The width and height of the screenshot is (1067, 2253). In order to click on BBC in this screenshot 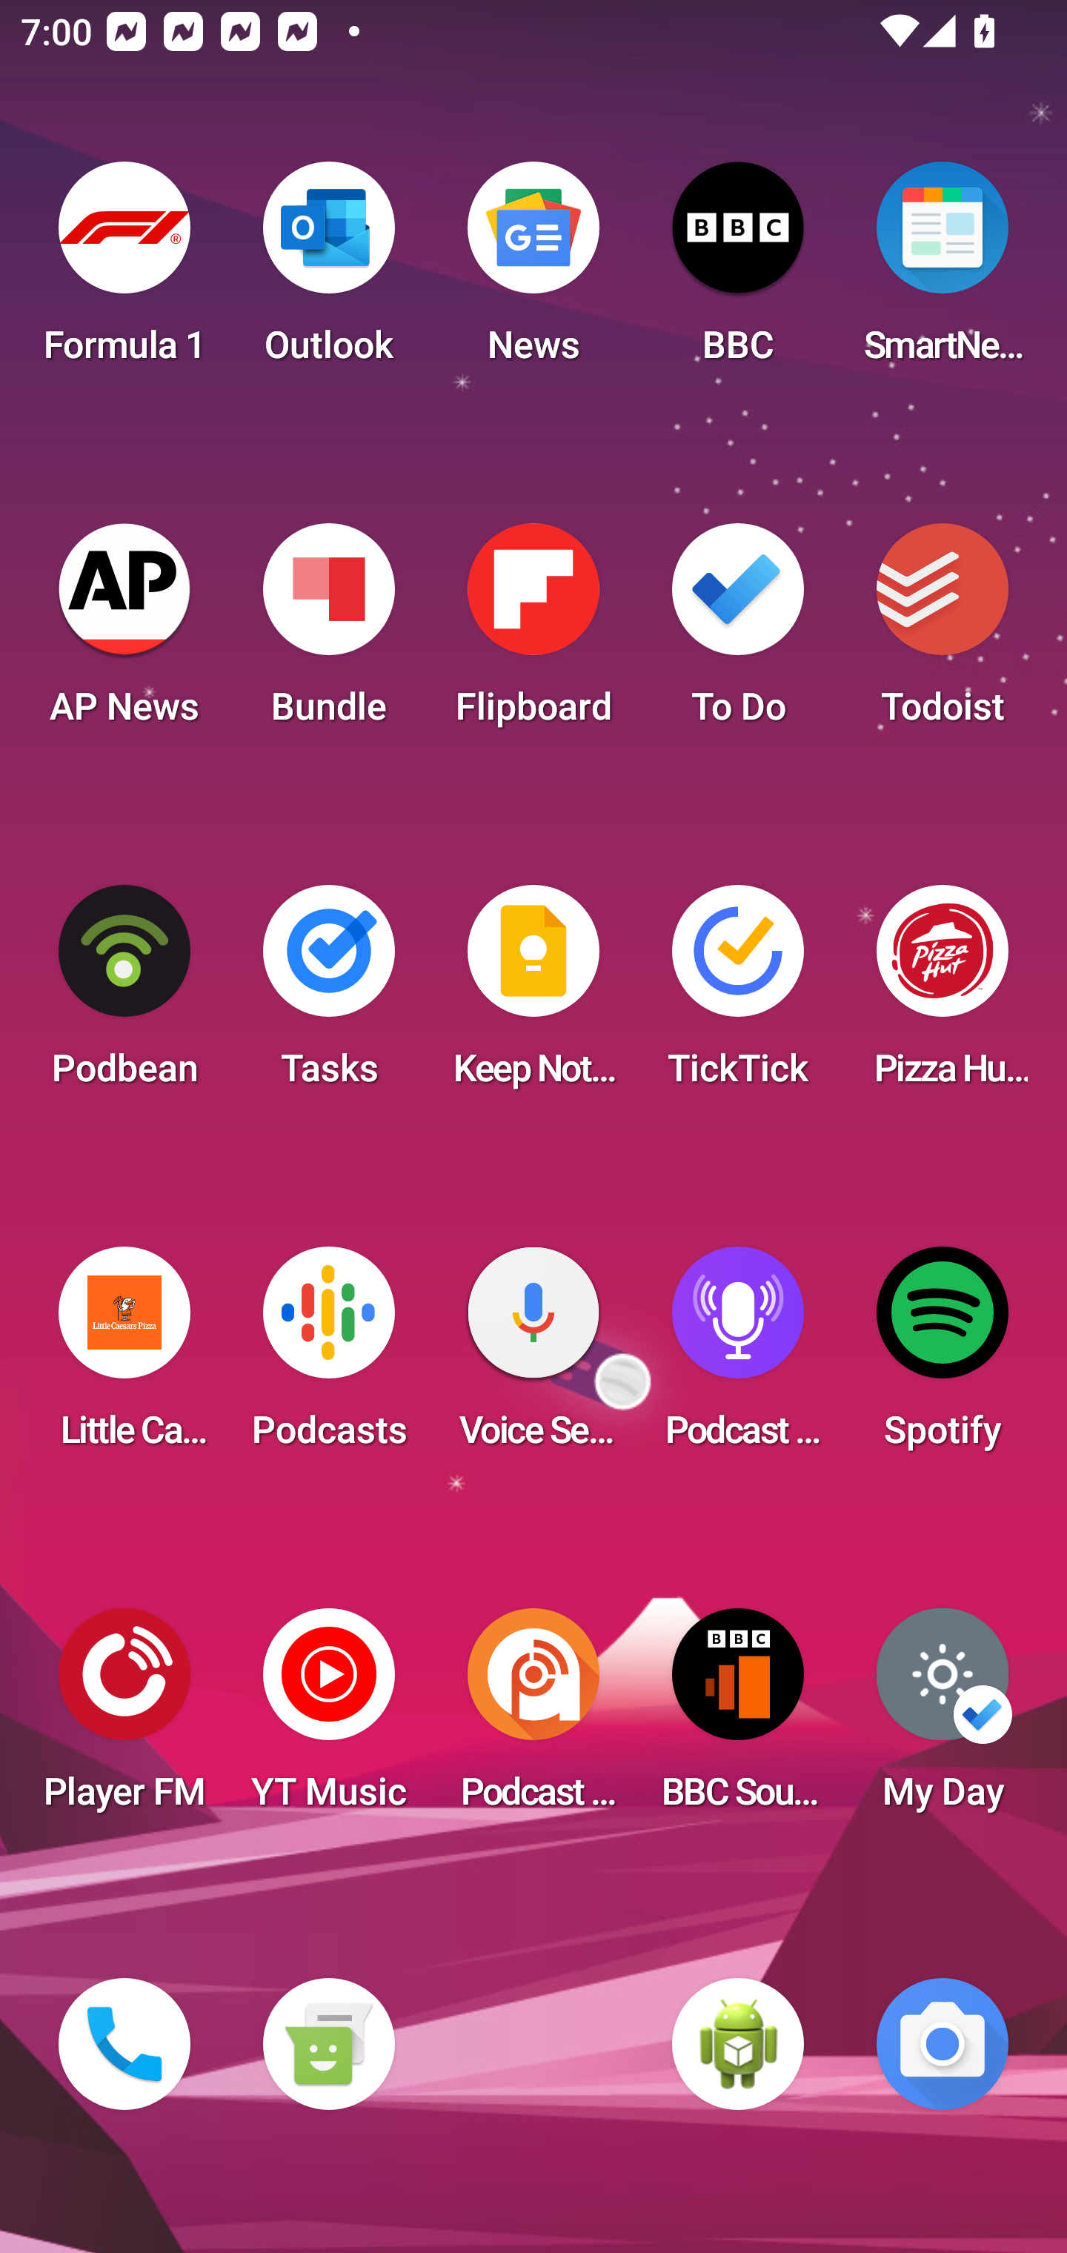, I will do `click(738, 271)`.